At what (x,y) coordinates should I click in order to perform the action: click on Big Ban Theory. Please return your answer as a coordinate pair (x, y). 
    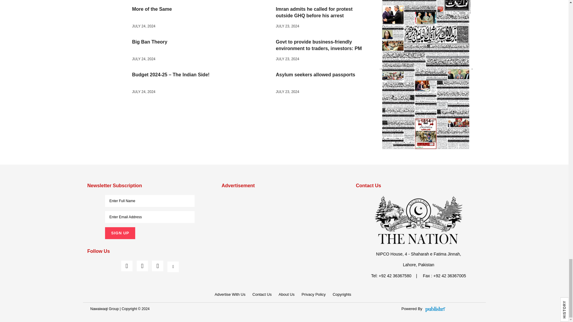
    Looking at the image, I should click on (110, 51).